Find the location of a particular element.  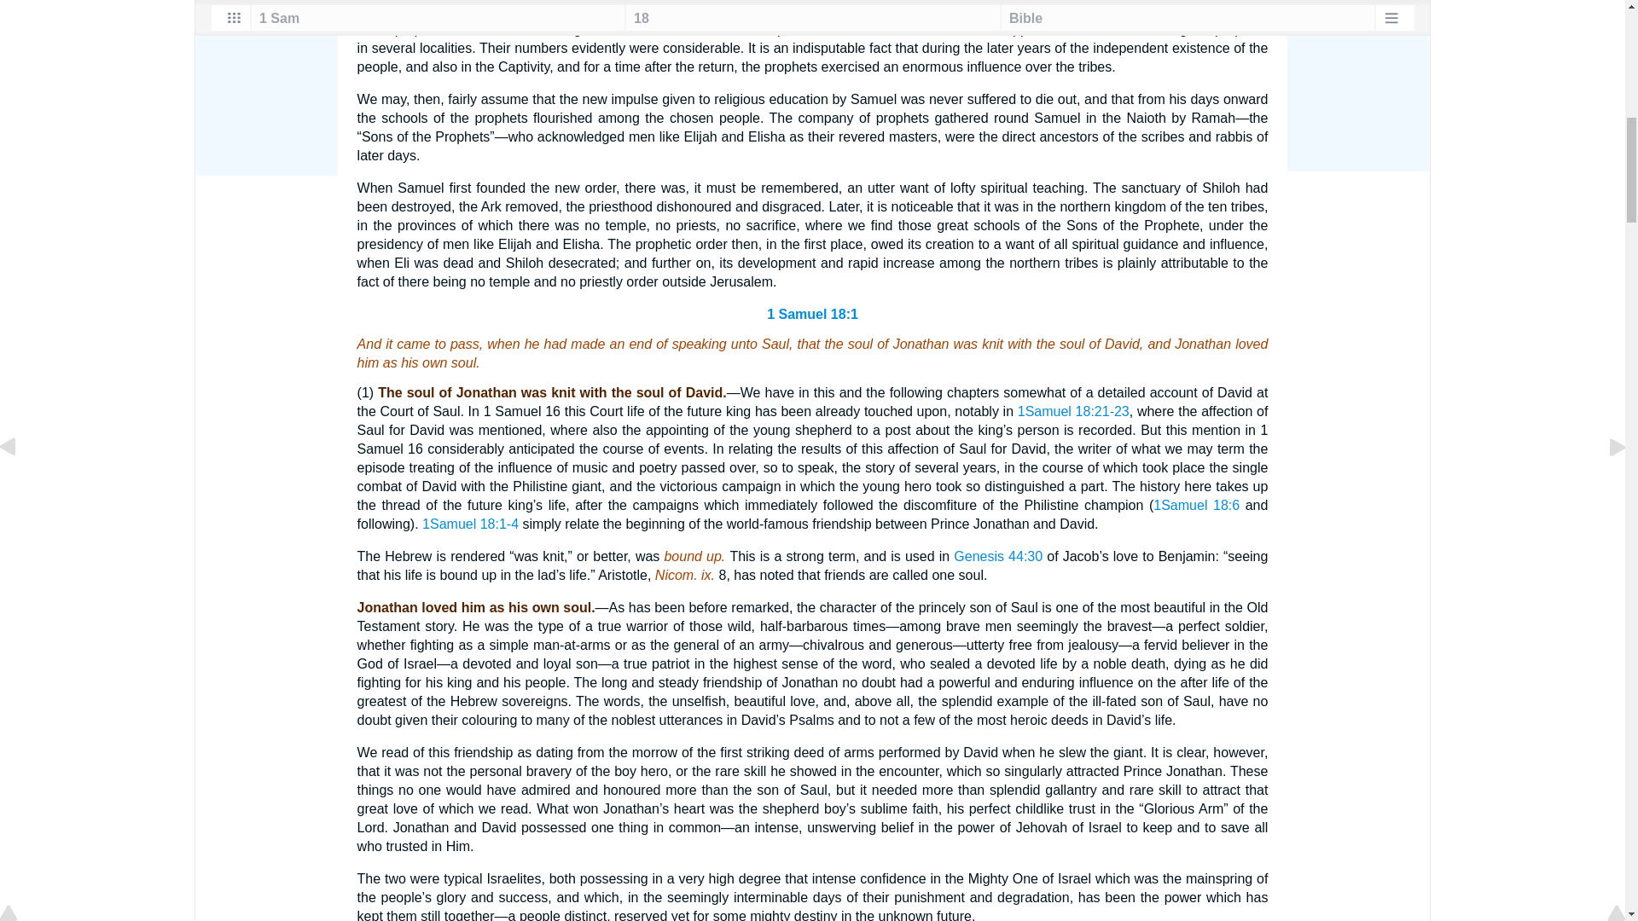

1Samuel 18:6 is located at coordinates (1196, 505).